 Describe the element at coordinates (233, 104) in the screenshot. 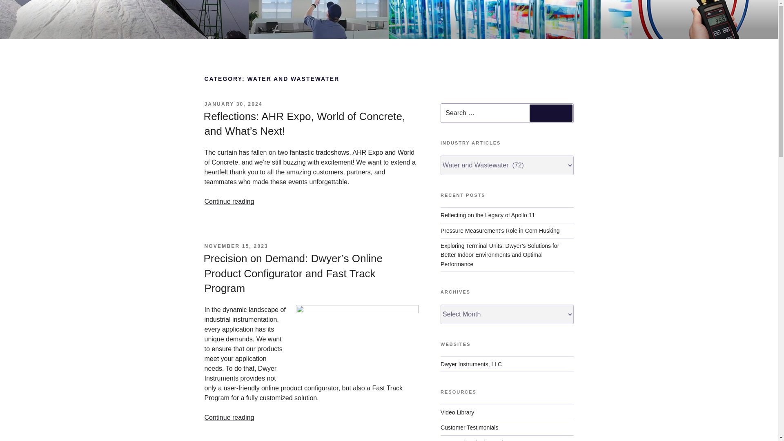

I see `JANUARY 30, 2024` at that location.